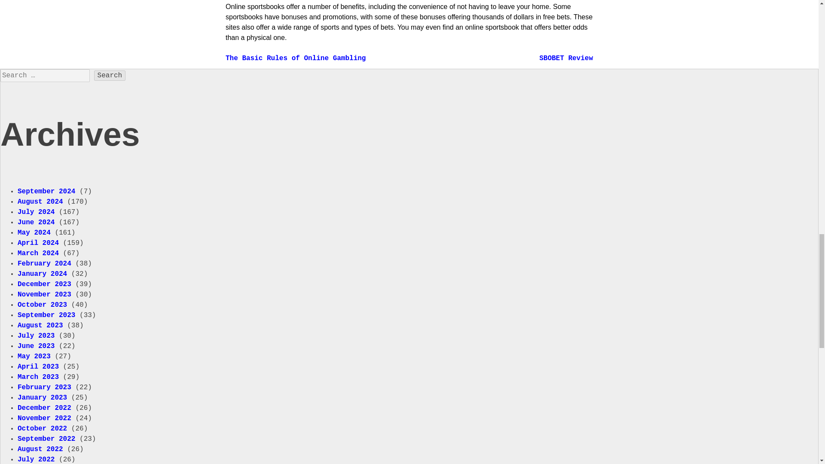  I want to click on Search, so click(110, 76).